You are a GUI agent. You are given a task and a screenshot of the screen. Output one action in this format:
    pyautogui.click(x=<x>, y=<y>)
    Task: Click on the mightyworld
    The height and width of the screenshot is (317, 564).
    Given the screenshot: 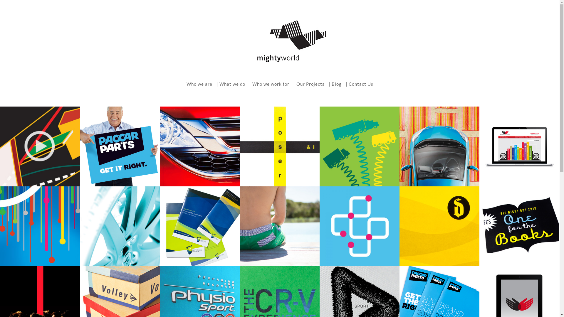 What is the action you would take?
    pyautogui.click(x=280, y=41)
    